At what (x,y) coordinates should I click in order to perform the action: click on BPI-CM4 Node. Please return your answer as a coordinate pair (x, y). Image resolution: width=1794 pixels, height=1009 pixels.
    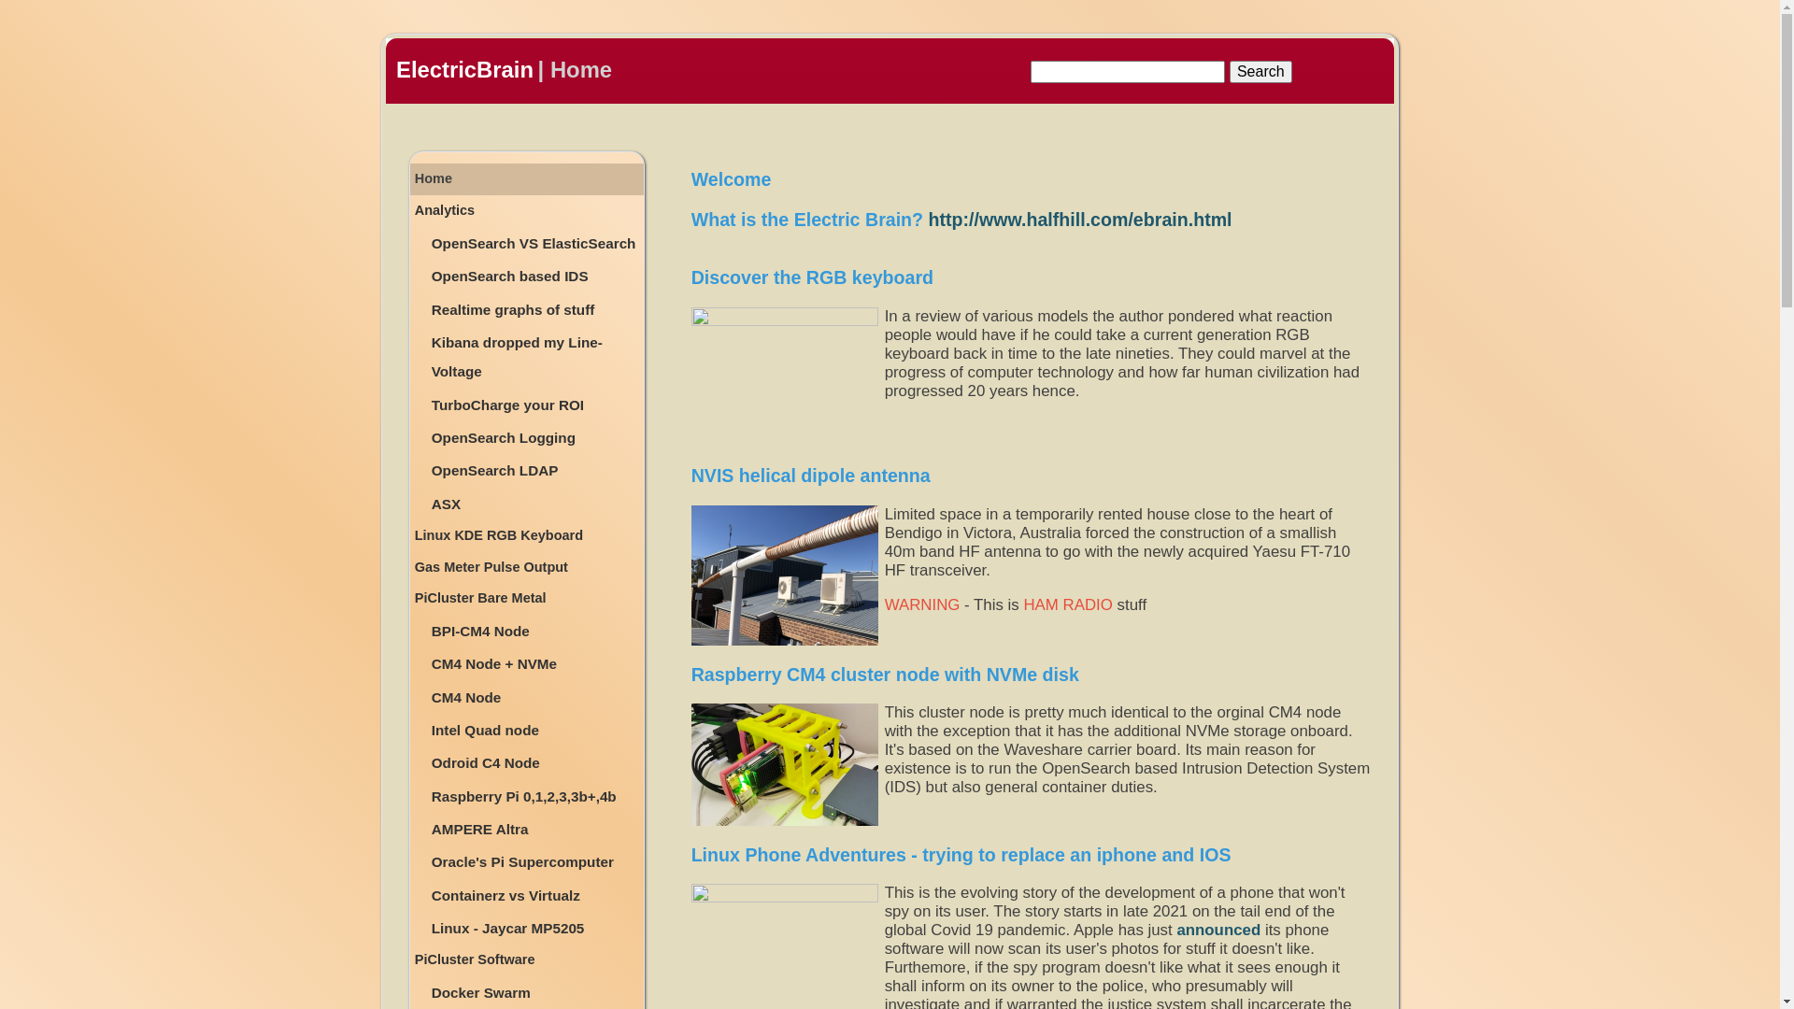
    Looking at the image, I should click on (536, 632).